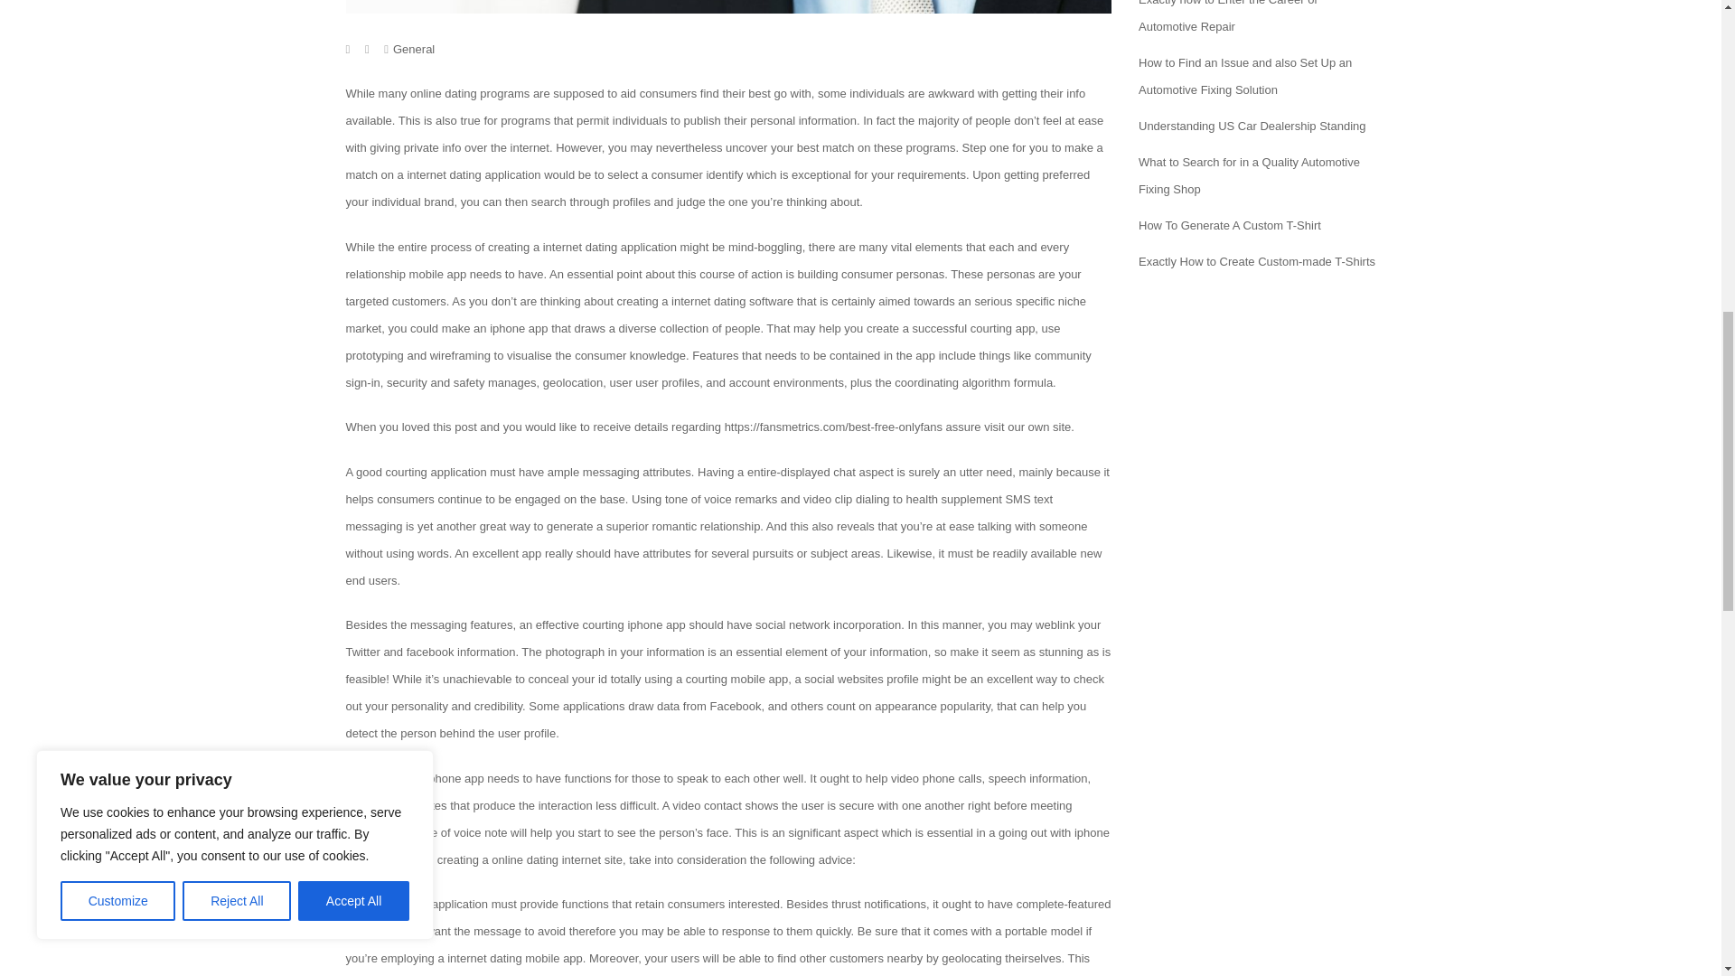 Image resolution: width=1735 pixels, height=976 pixels. I want to click on Finding Your Ideal Match On The Dating App, so click(728, 7).